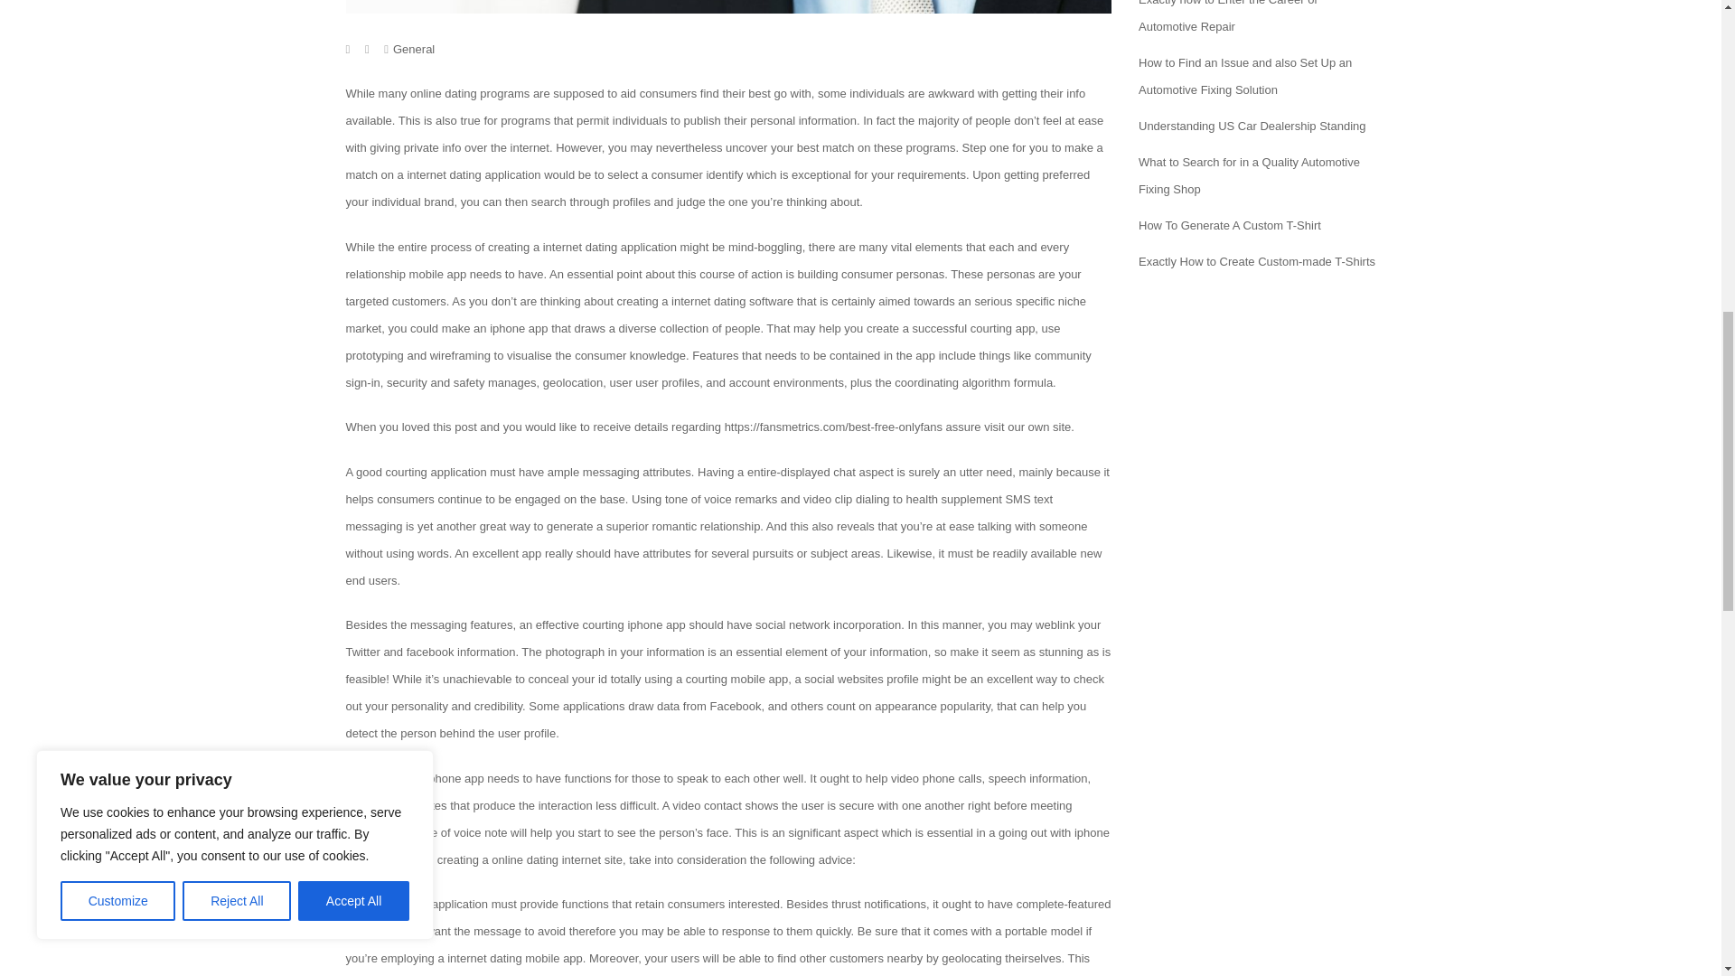 Image resolution: width=1735 pixels, height=976 pixels. I want to click on Finding Your Ideal Match On The Dating App, so click(728, 7).